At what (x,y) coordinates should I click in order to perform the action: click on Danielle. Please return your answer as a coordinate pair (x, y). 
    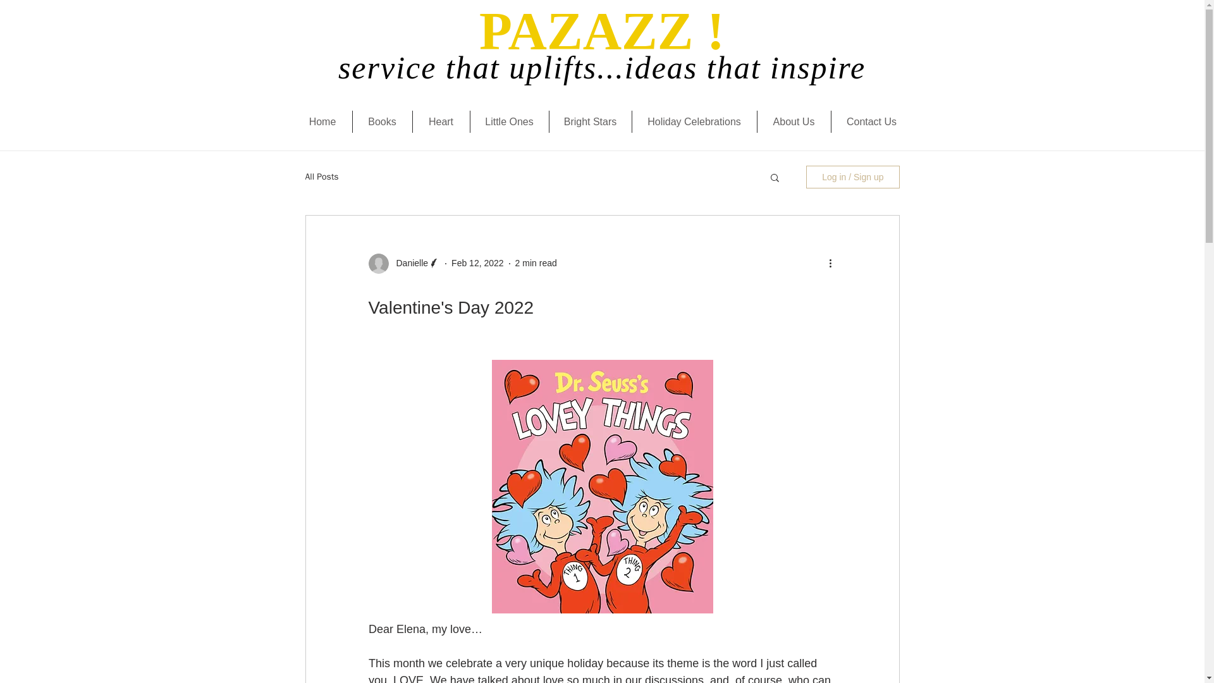
    Looking at the image, I should click on (408, 263).